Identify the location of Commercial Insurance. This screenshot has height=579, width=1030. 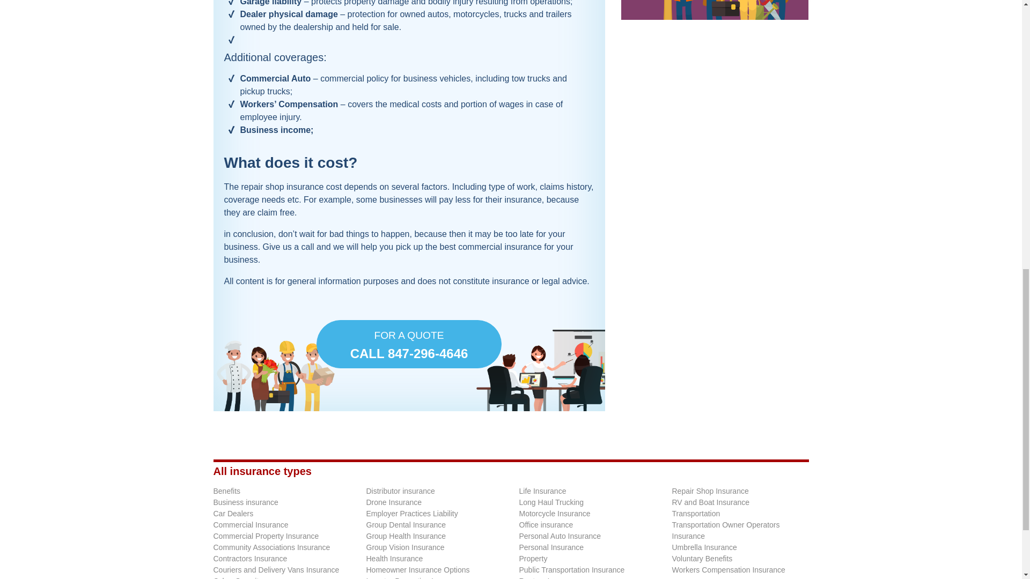
(251, 524).